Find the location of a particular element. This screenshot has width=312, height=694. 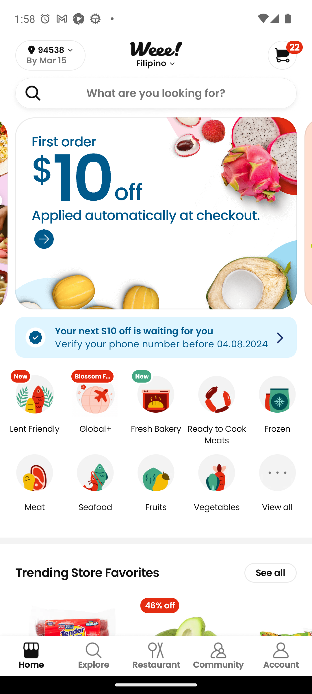

Restaurant is located at coordinates (156, 656).